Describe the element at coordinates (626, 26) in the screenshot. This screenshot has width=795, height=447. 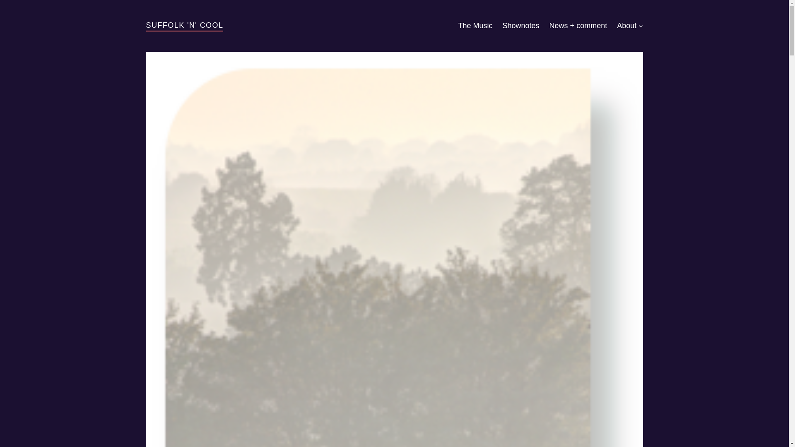
I see `About Suffolk and Cool` at that location.